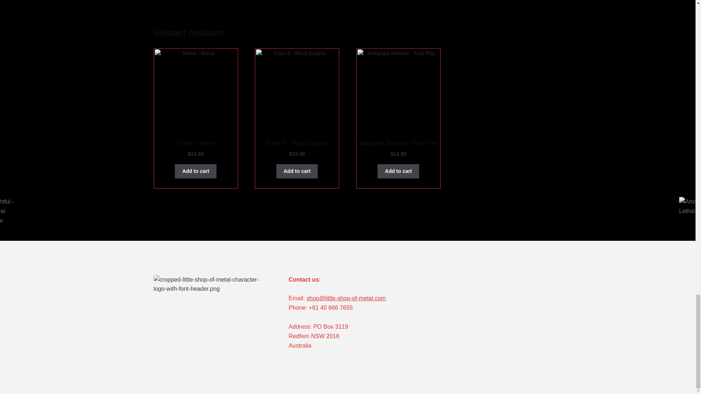  What do you see at coordinates (398, 171) in the screenshot?
I see `Add to cart` at bounding box center [398, 171].